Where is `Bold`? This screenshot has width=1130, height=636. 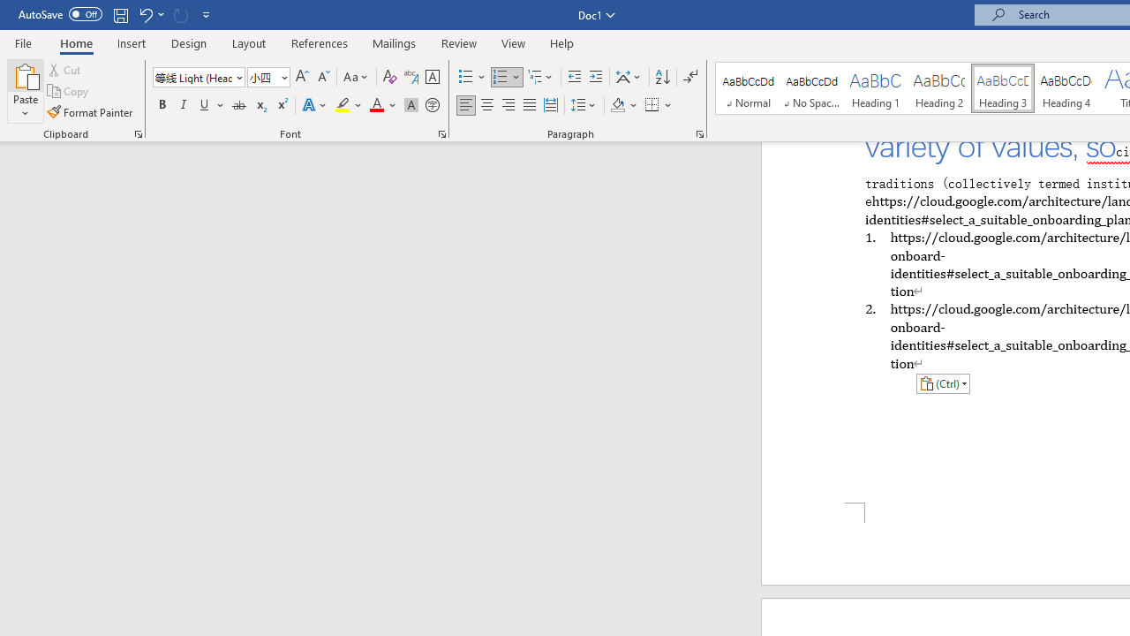
Bold is located at coordinates (162, 106).